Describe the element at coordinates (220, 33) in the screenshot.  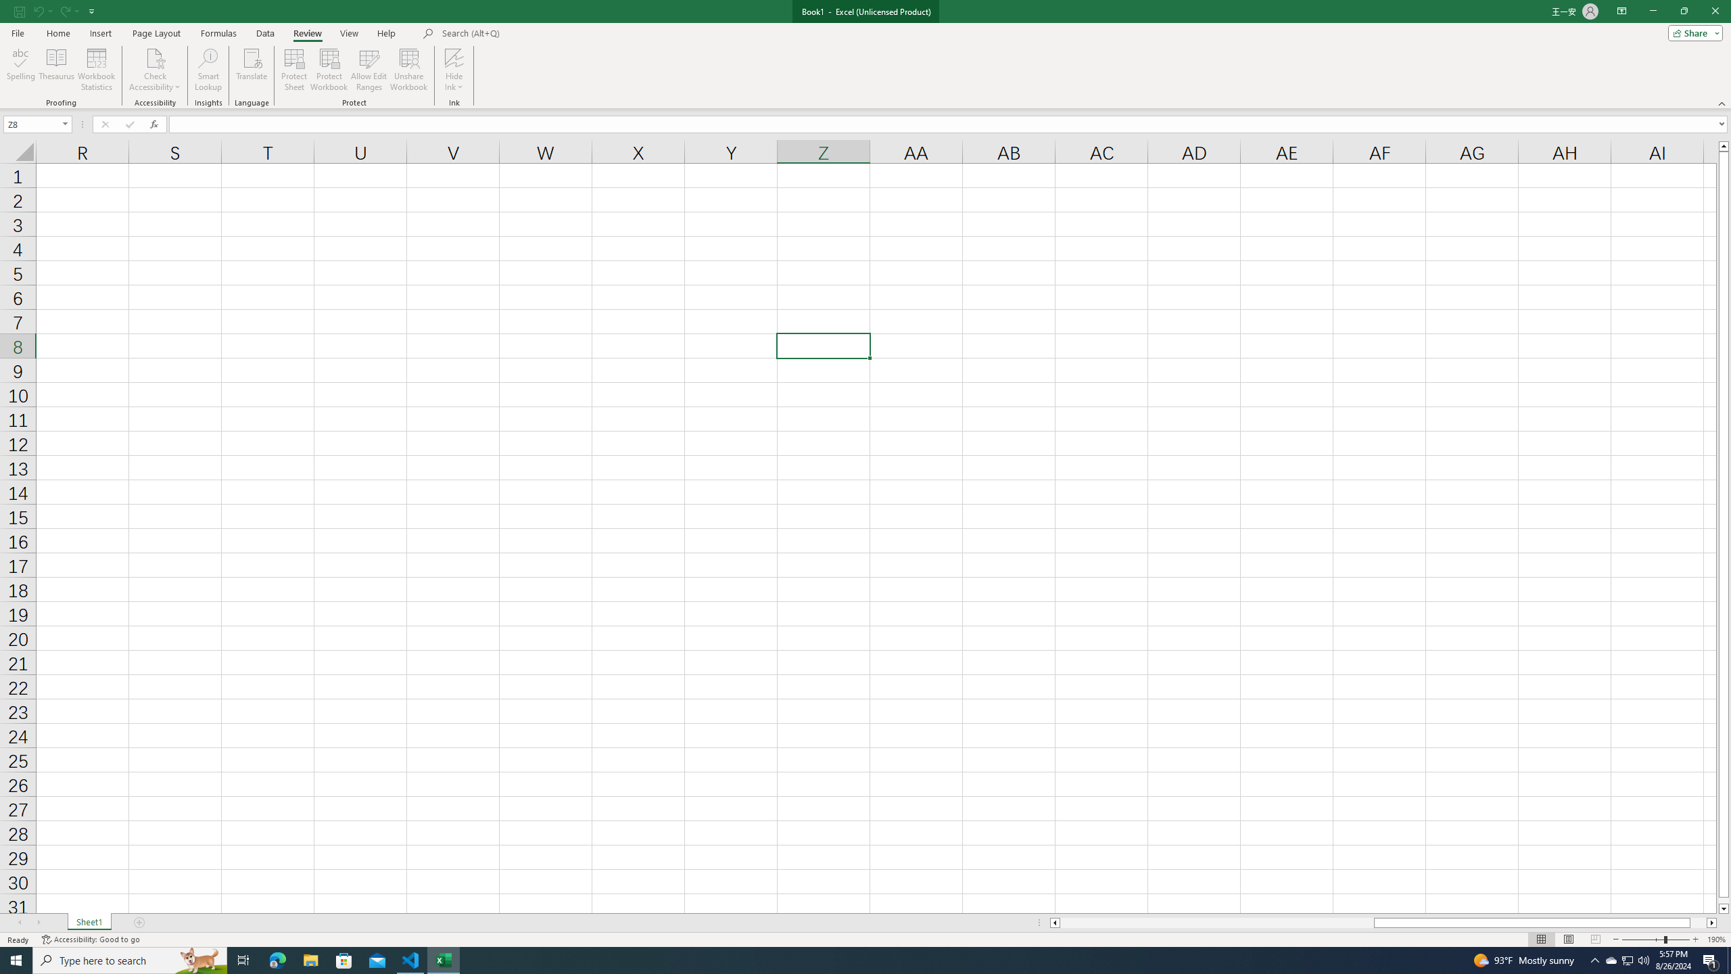
I see `Formulas` at that location.